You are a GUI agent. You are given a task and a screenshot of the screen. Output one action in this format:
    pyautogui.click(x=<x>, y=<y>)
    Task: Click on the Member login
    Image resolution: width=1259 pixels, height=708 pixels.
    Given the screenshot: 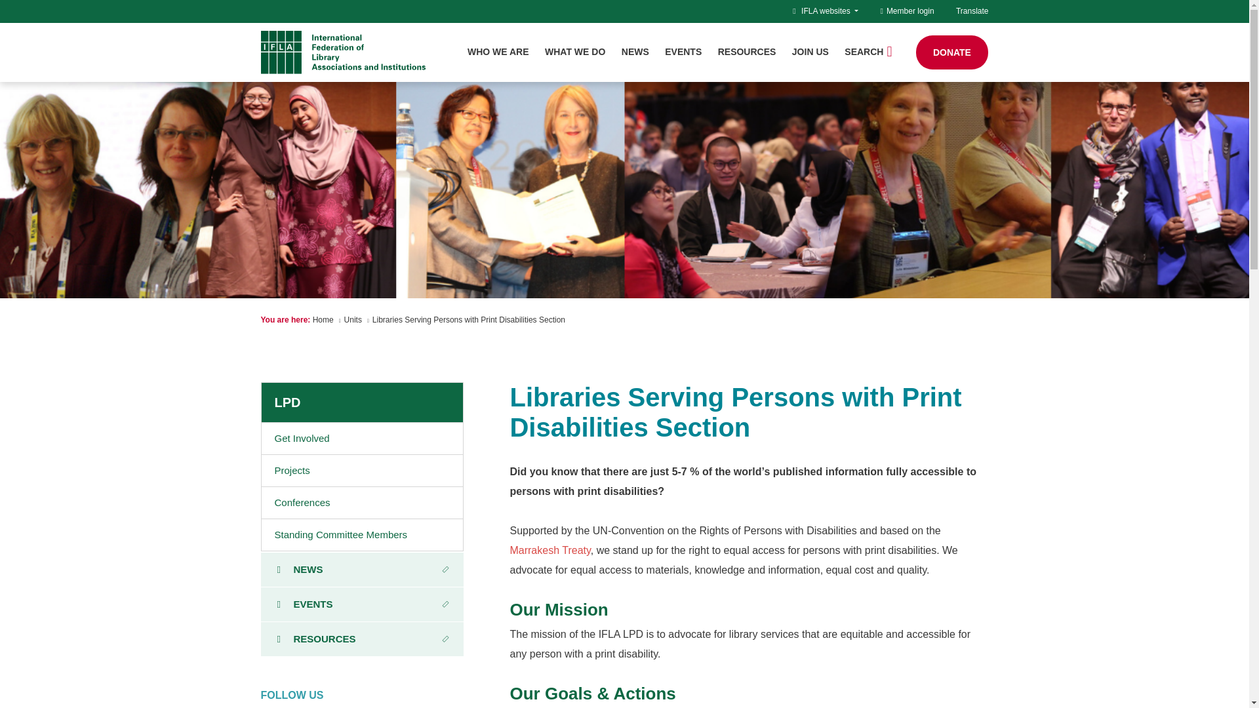 What is the action you would take?
    pyautogui.click(x=907, y=10)
    